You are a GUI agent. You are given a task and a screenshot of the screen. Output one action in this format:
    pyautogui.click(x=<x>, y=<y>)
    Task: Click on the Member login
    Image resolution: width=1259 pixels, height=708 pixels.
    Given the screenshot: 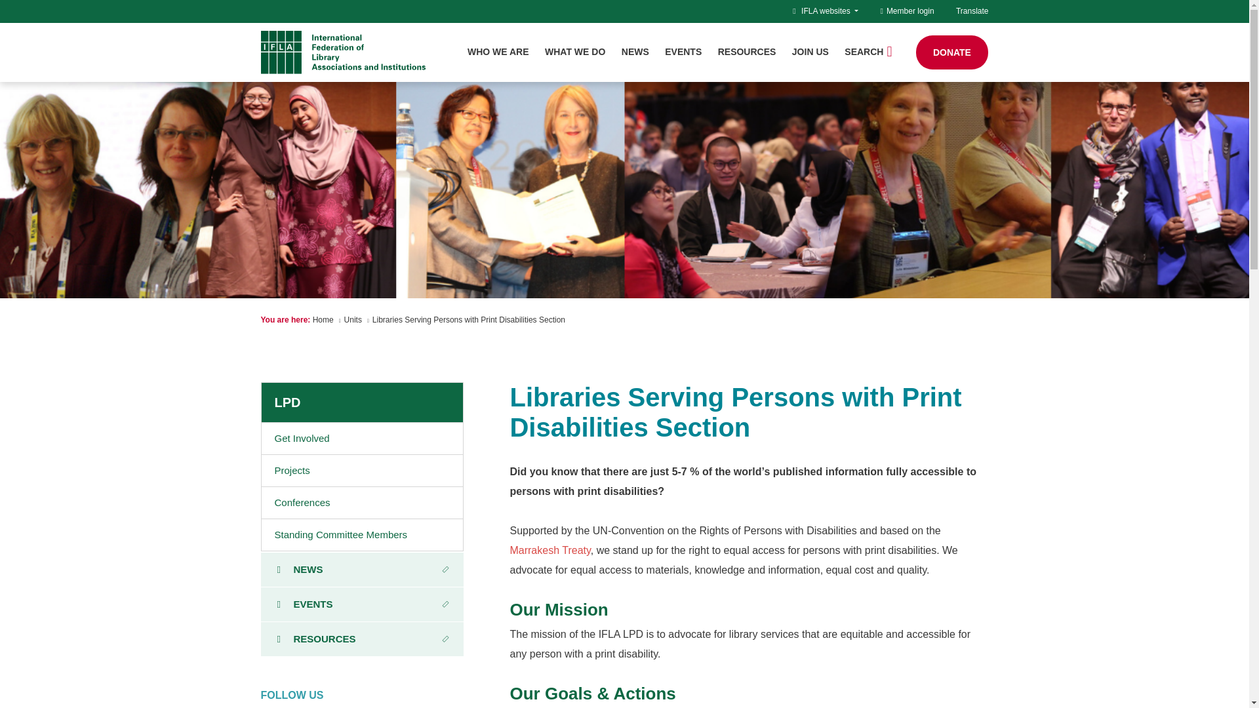 What is the action you would take?
    pyautogui.click(x=907, y=10)
    